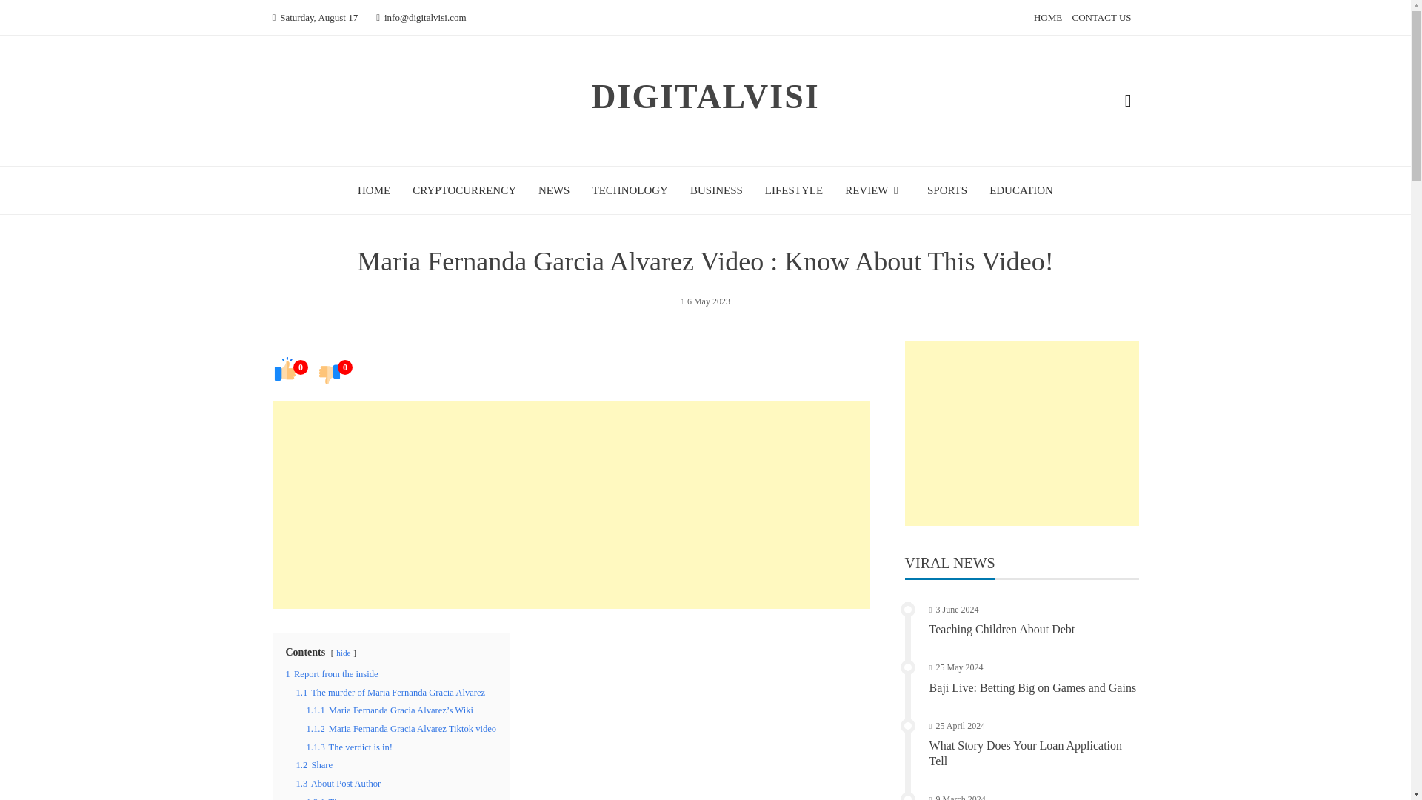 The height and width of the screenshot is (800, 1422). I want to click on HOME, so click(373, 190).